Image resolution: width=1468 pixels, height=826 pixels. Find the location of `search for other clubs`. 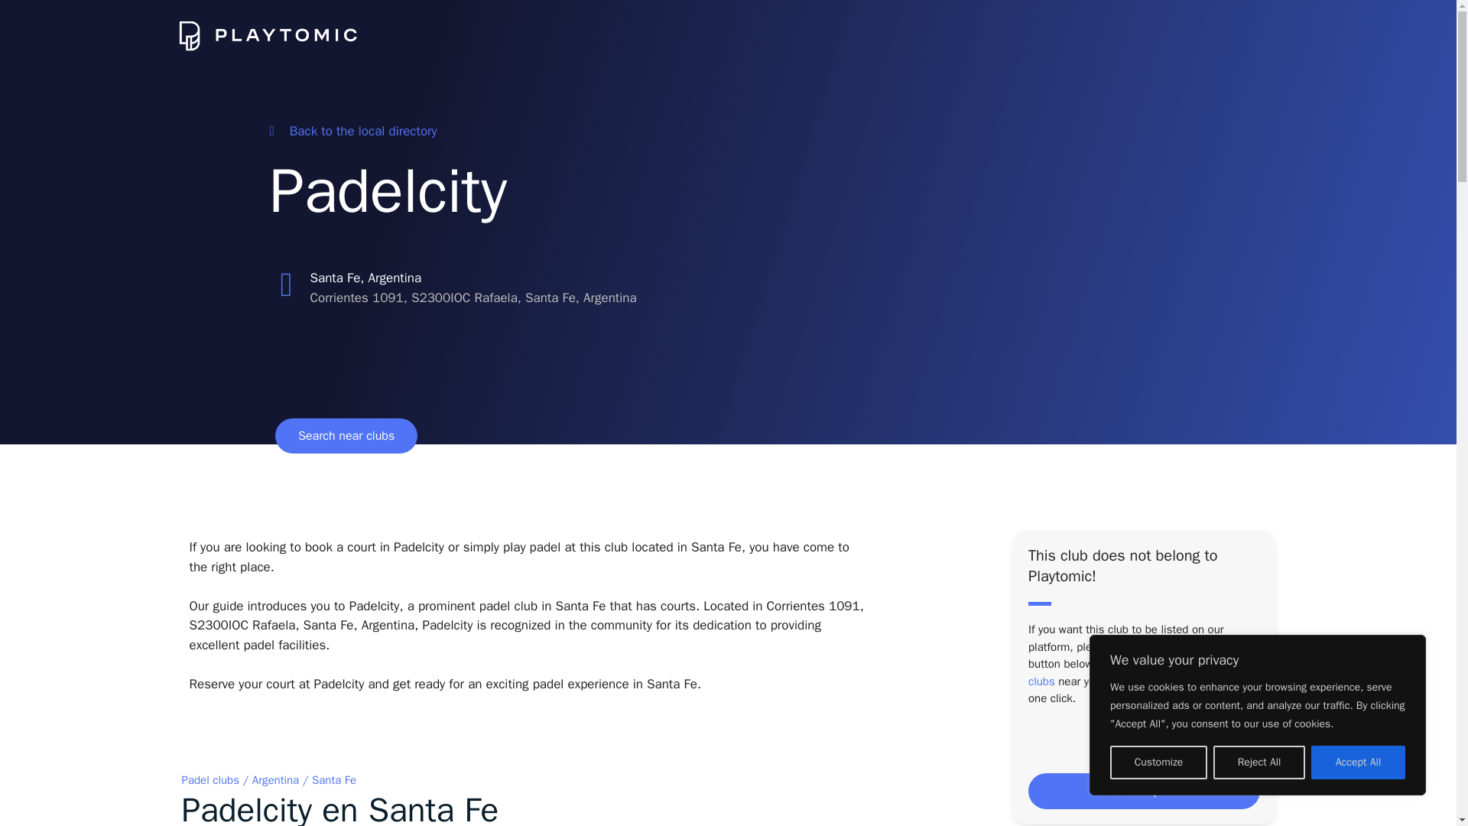

search for other clubs is located at coordinates (1138, 672).